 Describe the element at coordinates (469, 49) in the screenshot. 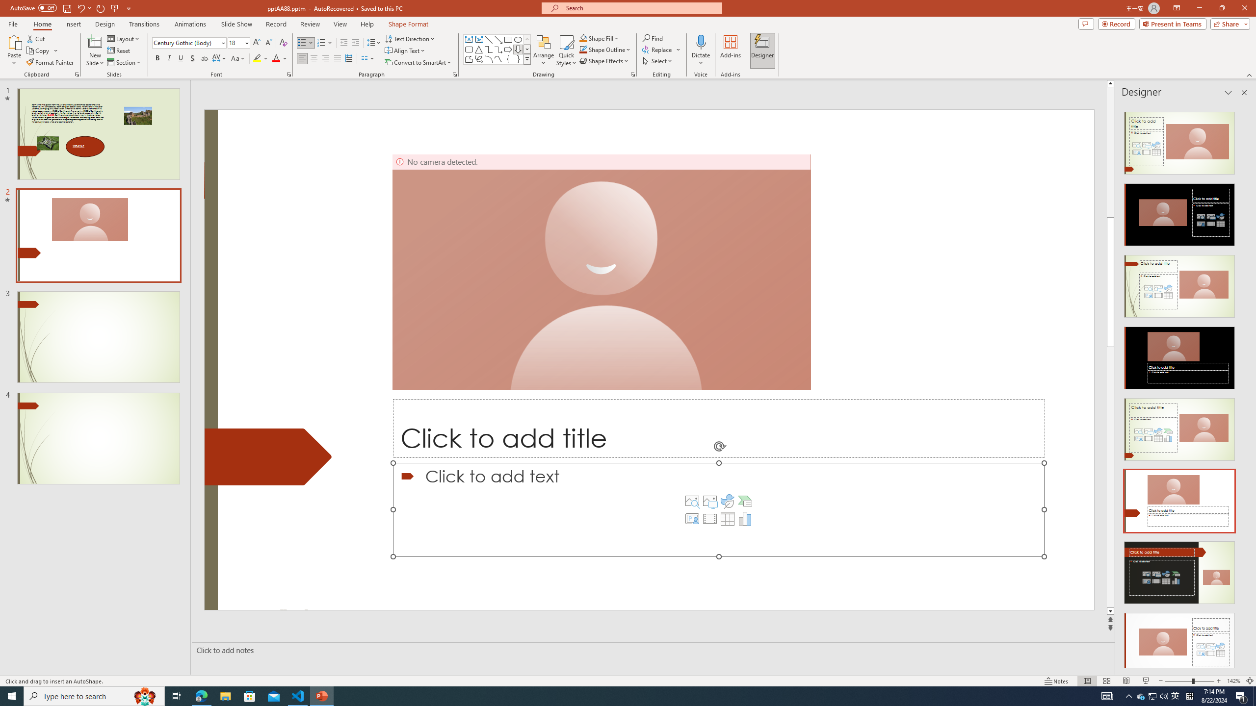

I see `Rectangle: Rounded Corners` at that location.